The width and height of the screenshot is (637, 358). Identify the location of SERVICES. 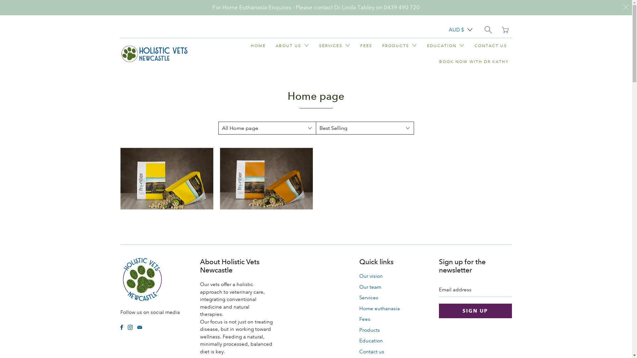
(335, 46).